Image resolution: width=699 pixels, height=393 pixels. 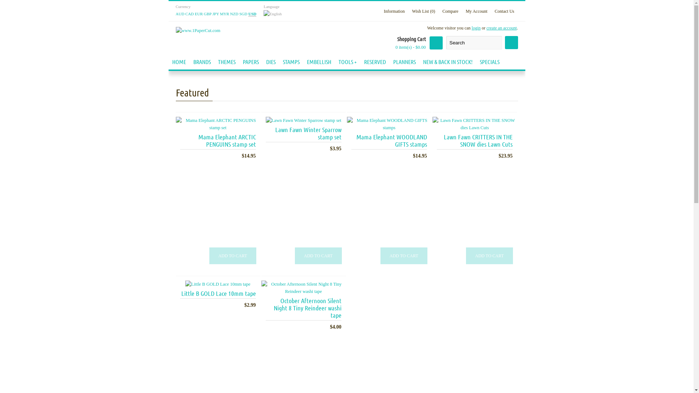 What do you see at coordinates (474, 43) in the screenshot?
I see `Search` at bounding box center [474, 43].